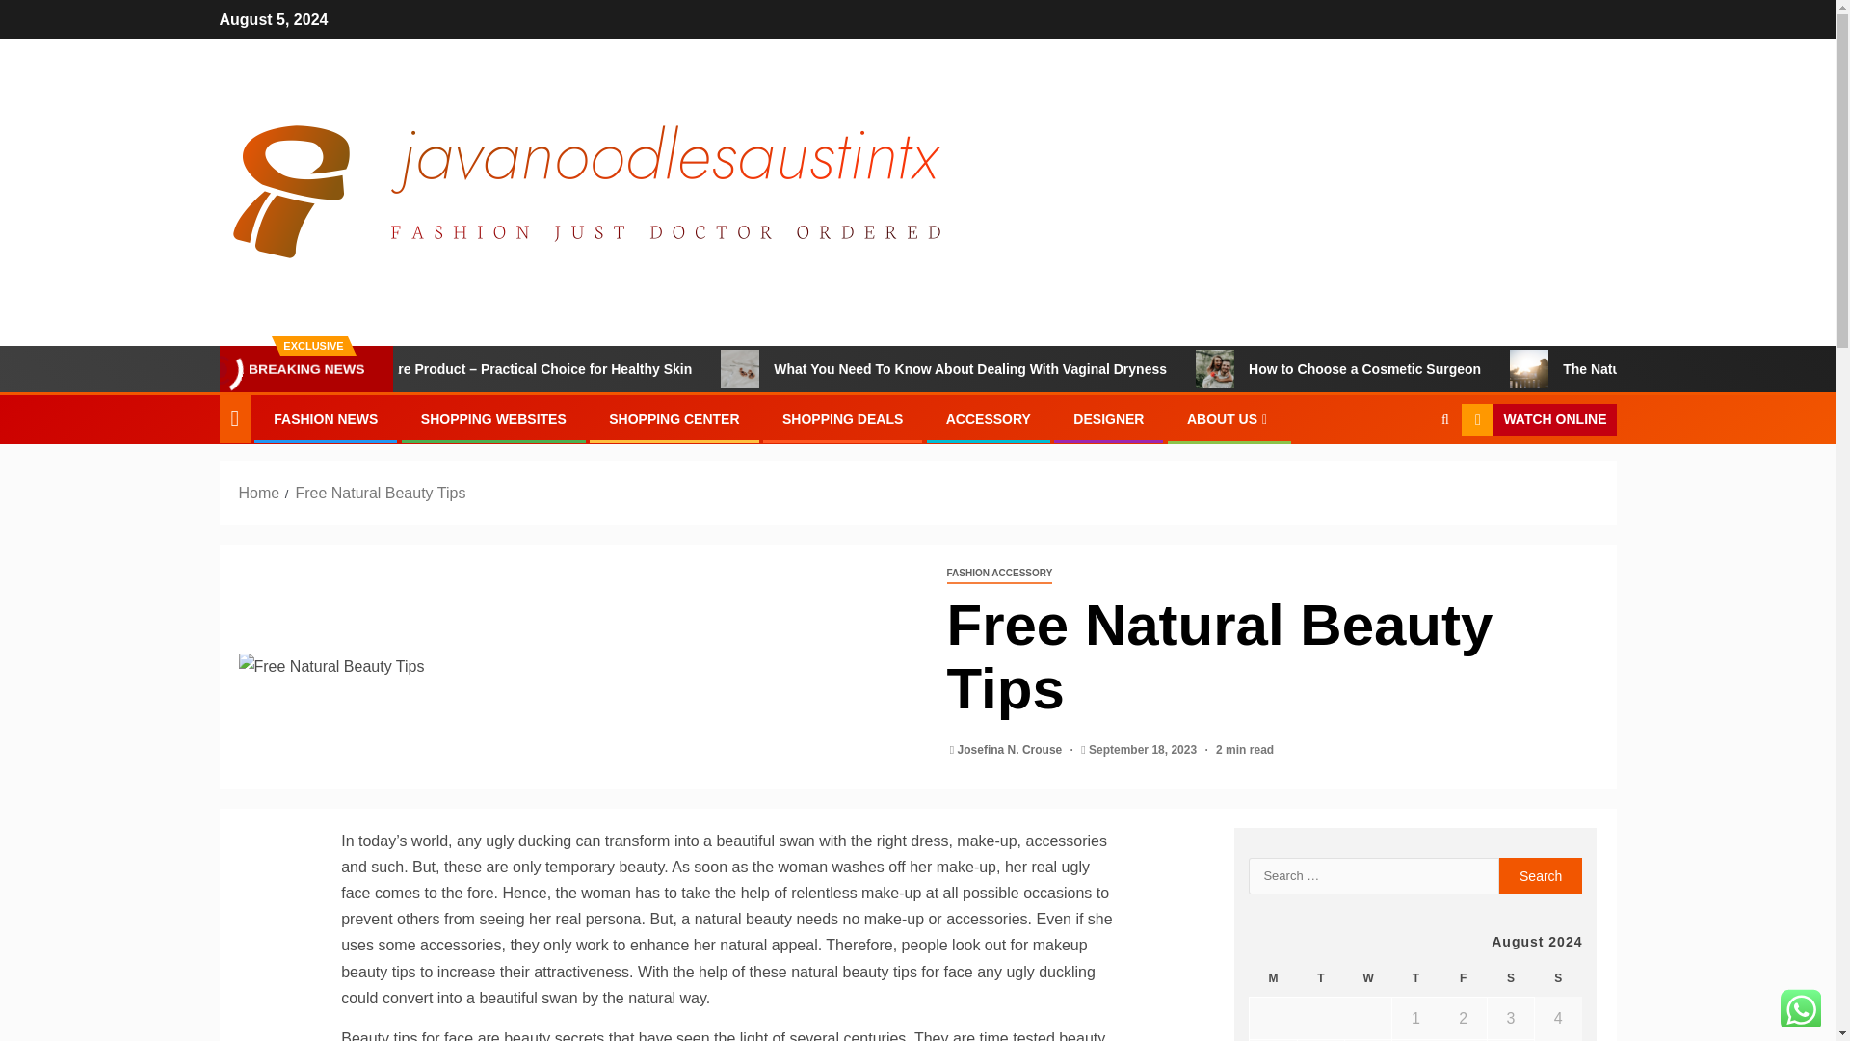  Describe the element at coordinates (998, 574) in the screenshot. I see `FASHION ACCESSORY` at that location.